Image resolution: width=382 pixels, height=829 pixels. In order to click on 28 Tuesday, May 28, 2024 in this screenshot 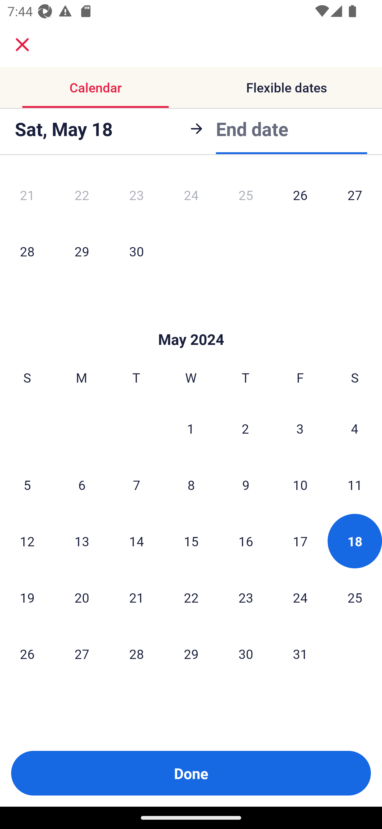, I will do `click(136, 654)`.